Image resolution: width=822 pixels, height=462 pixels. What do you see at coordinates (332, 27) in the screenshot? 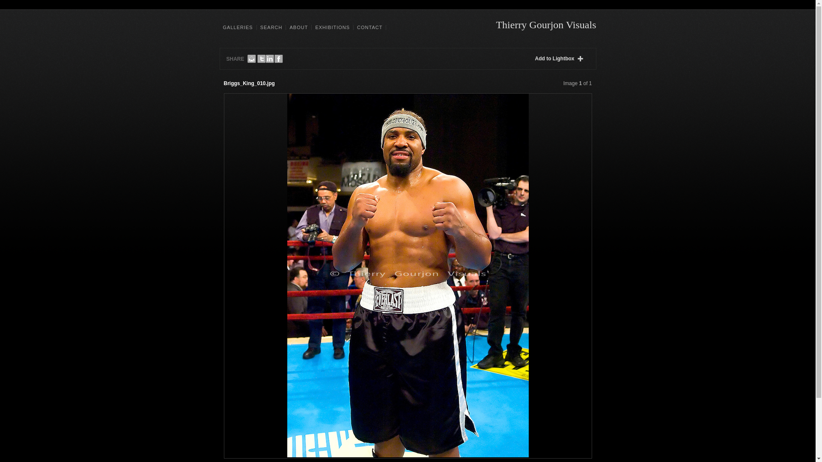
I see `EXHIBITIONS` at bounding box center [332, 27].